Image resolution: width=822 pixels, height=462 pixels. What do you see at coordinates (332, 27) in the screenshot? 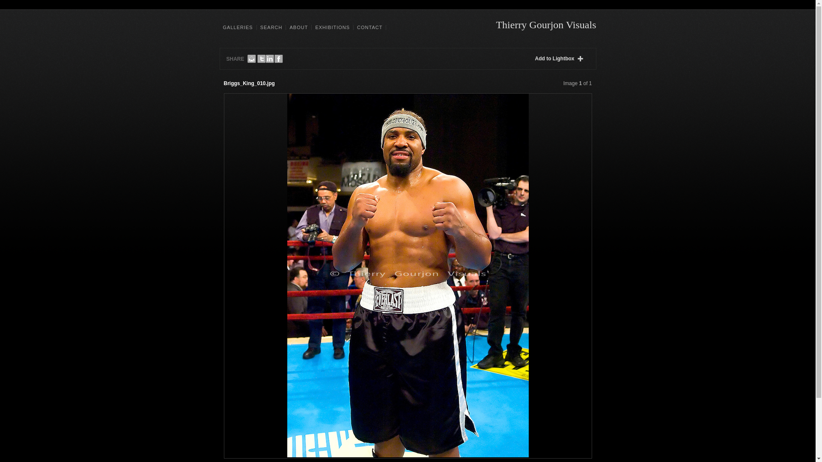
I see `EXHIBITIONS` at bounding box center [332, 27].